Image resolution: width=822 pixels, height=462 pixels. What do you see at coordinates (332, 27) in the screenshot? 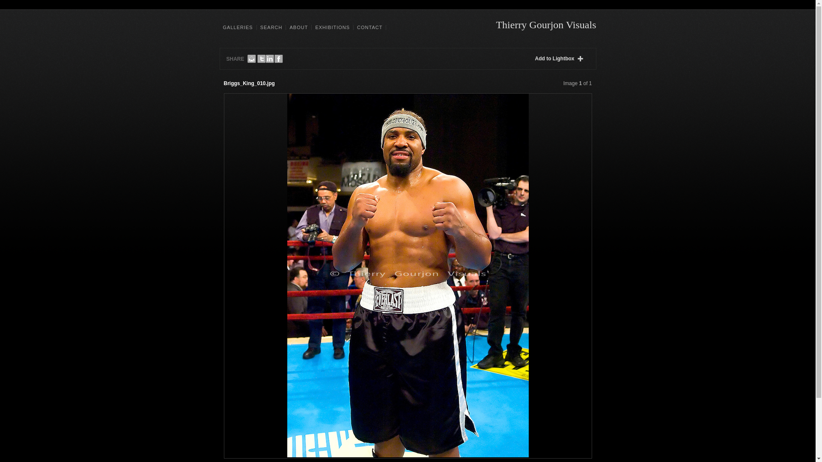
I see `EXHIBITIONS` at bounding box center [332, 27].